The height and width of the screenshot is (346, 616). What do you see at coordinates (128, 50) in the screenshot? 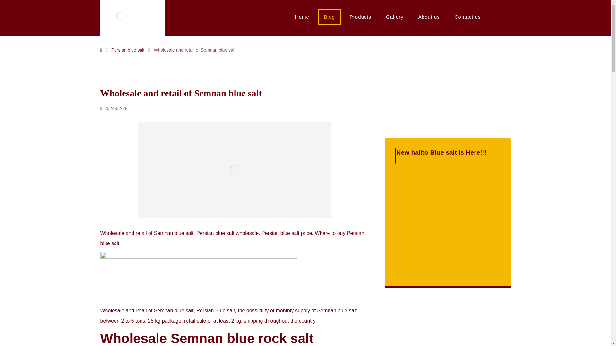
I see `Persian blue salt` at bounding box center [128, 50].